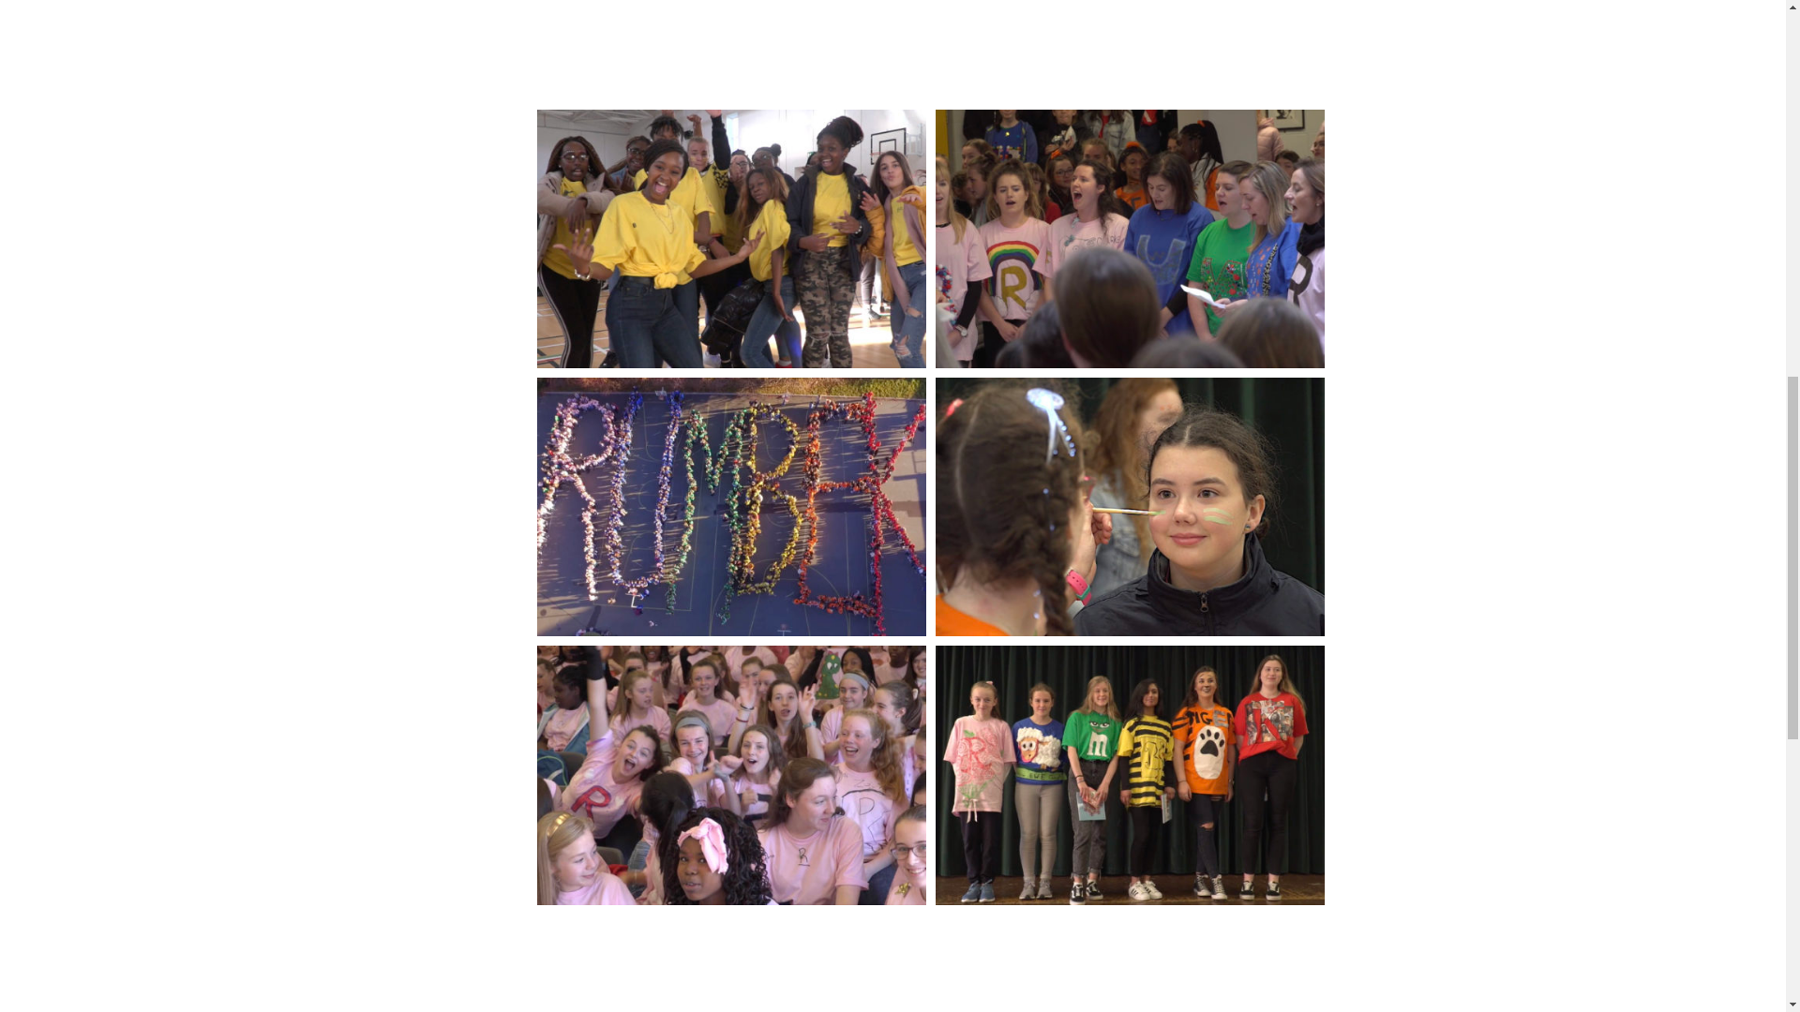  I want to click on Balbriggan fundraising 2018-4, so click(1131, 238).